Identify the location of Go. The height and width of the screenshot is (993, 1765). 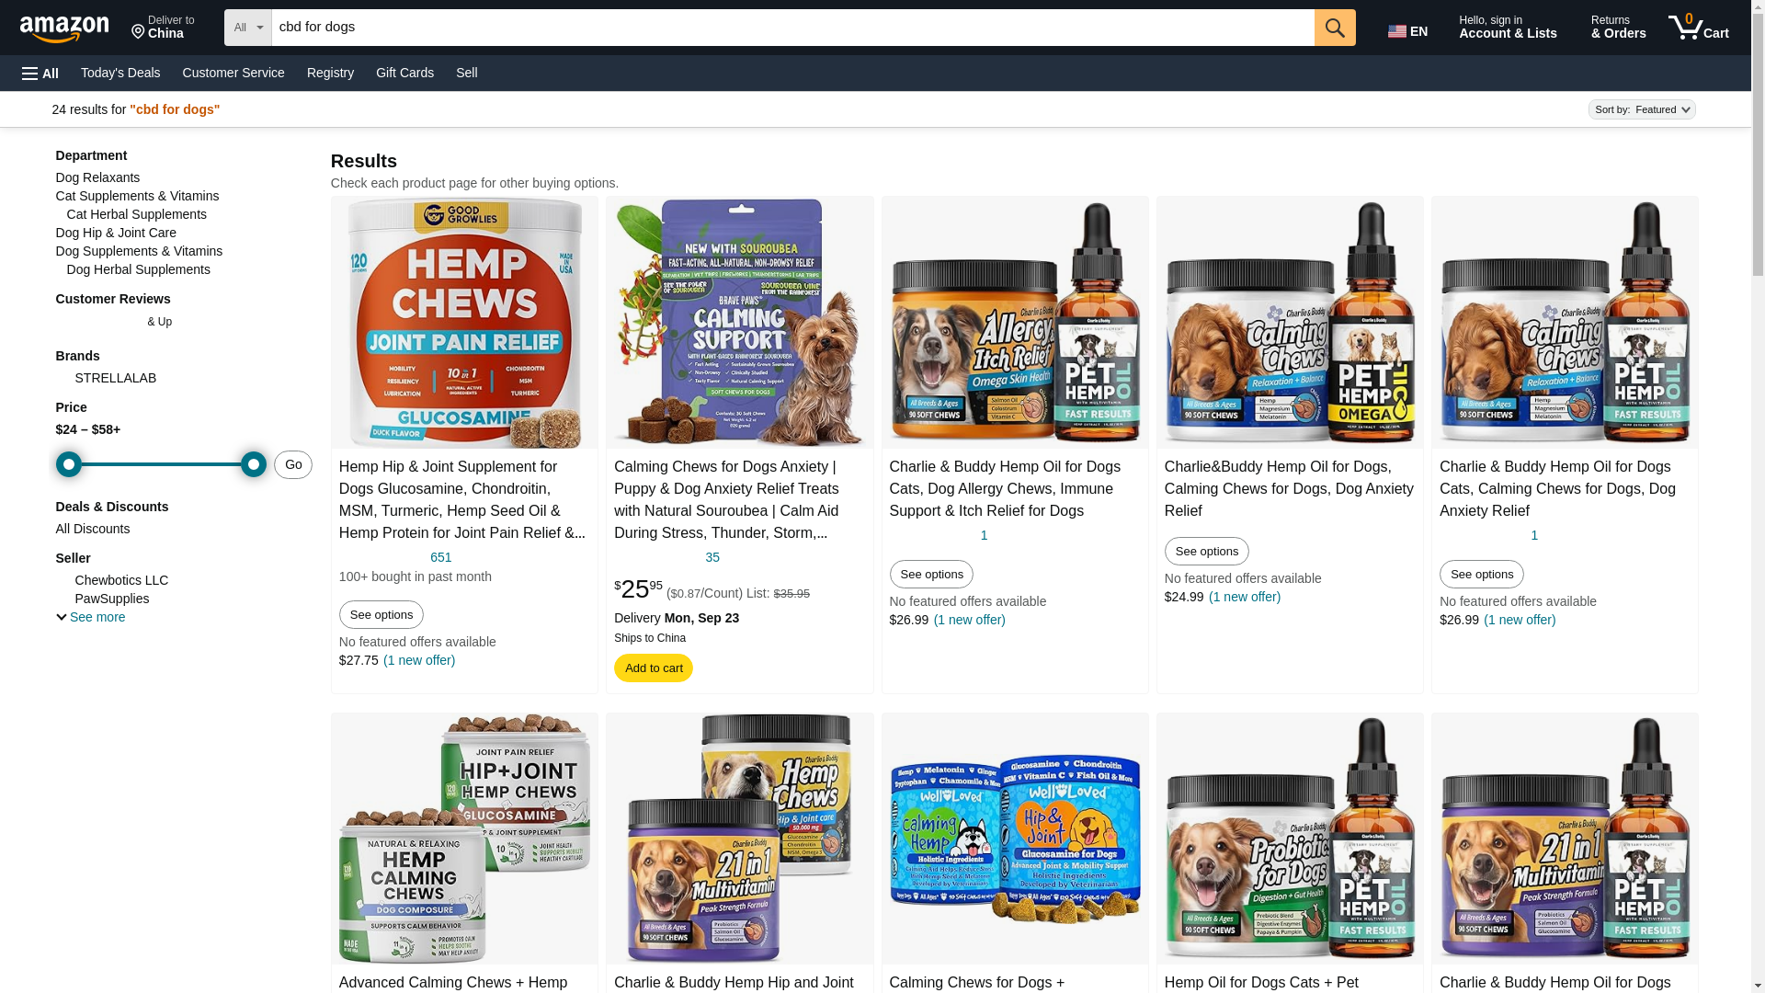
(792, 27).